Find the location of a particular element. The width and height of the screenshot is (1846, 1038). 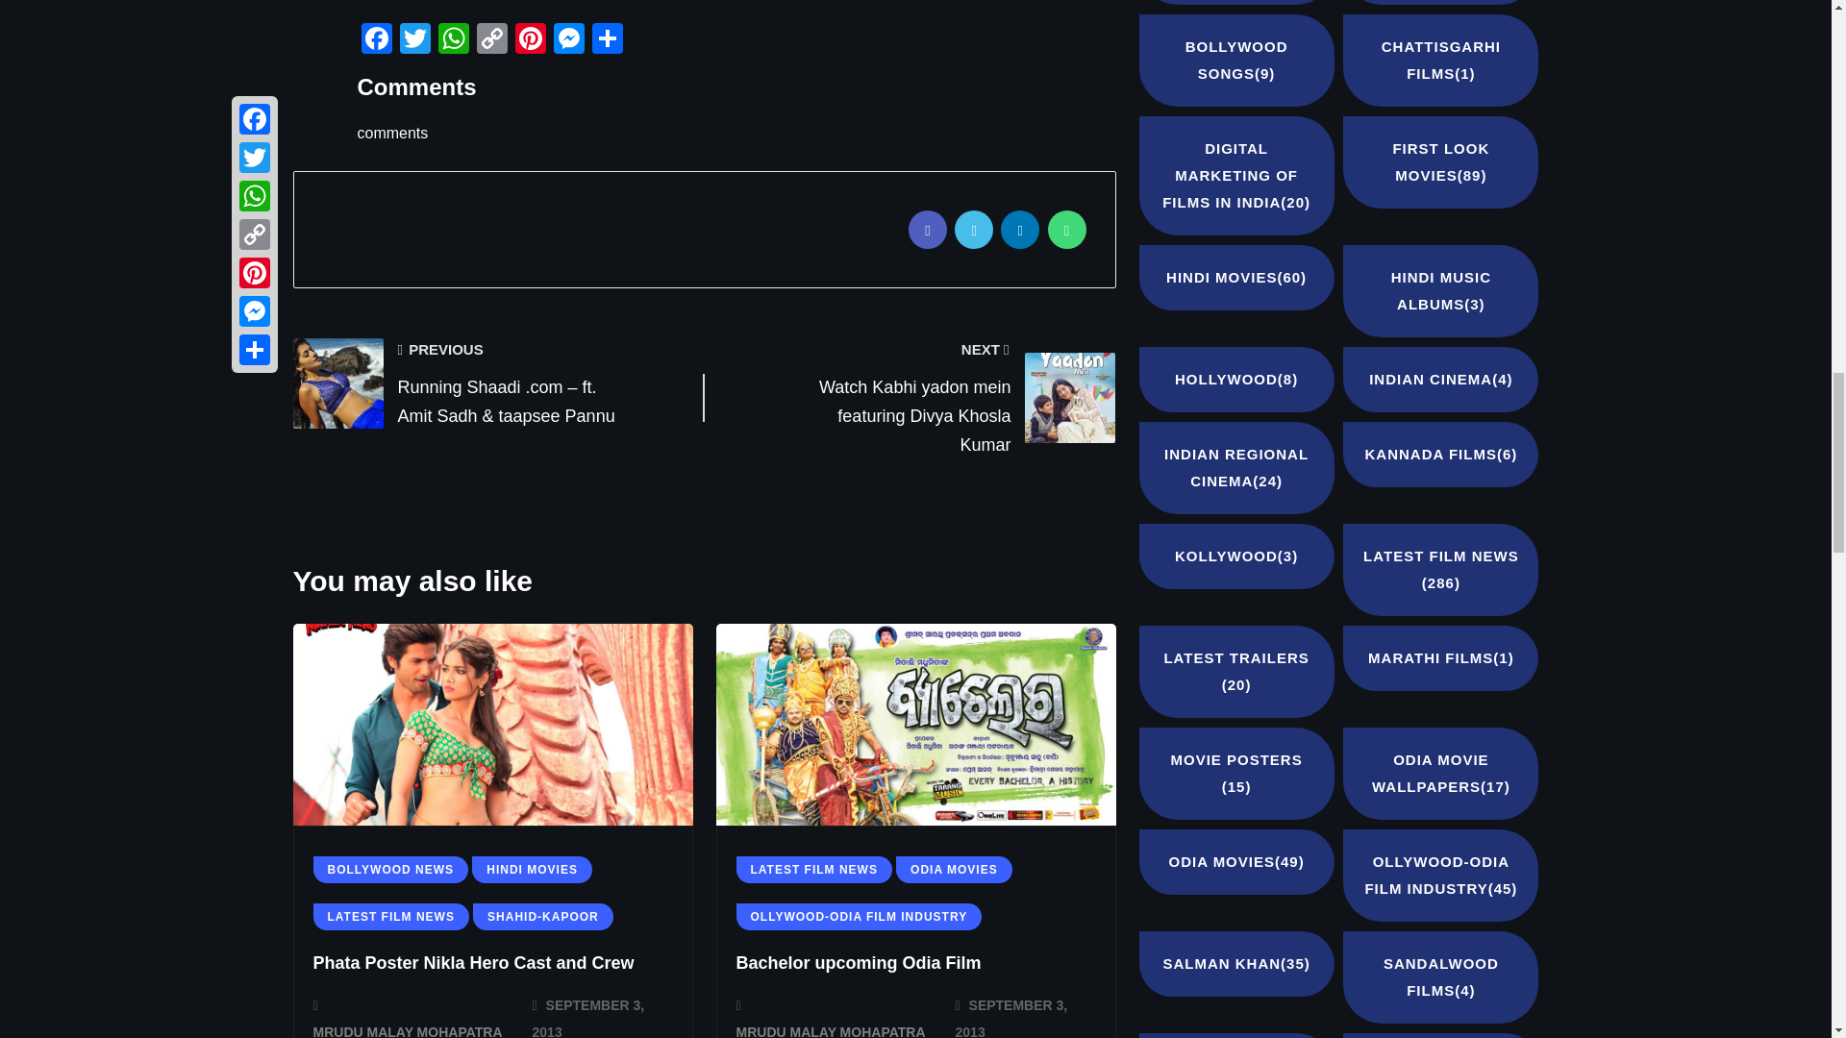

Copy Link is located at coordinates (491, 40).